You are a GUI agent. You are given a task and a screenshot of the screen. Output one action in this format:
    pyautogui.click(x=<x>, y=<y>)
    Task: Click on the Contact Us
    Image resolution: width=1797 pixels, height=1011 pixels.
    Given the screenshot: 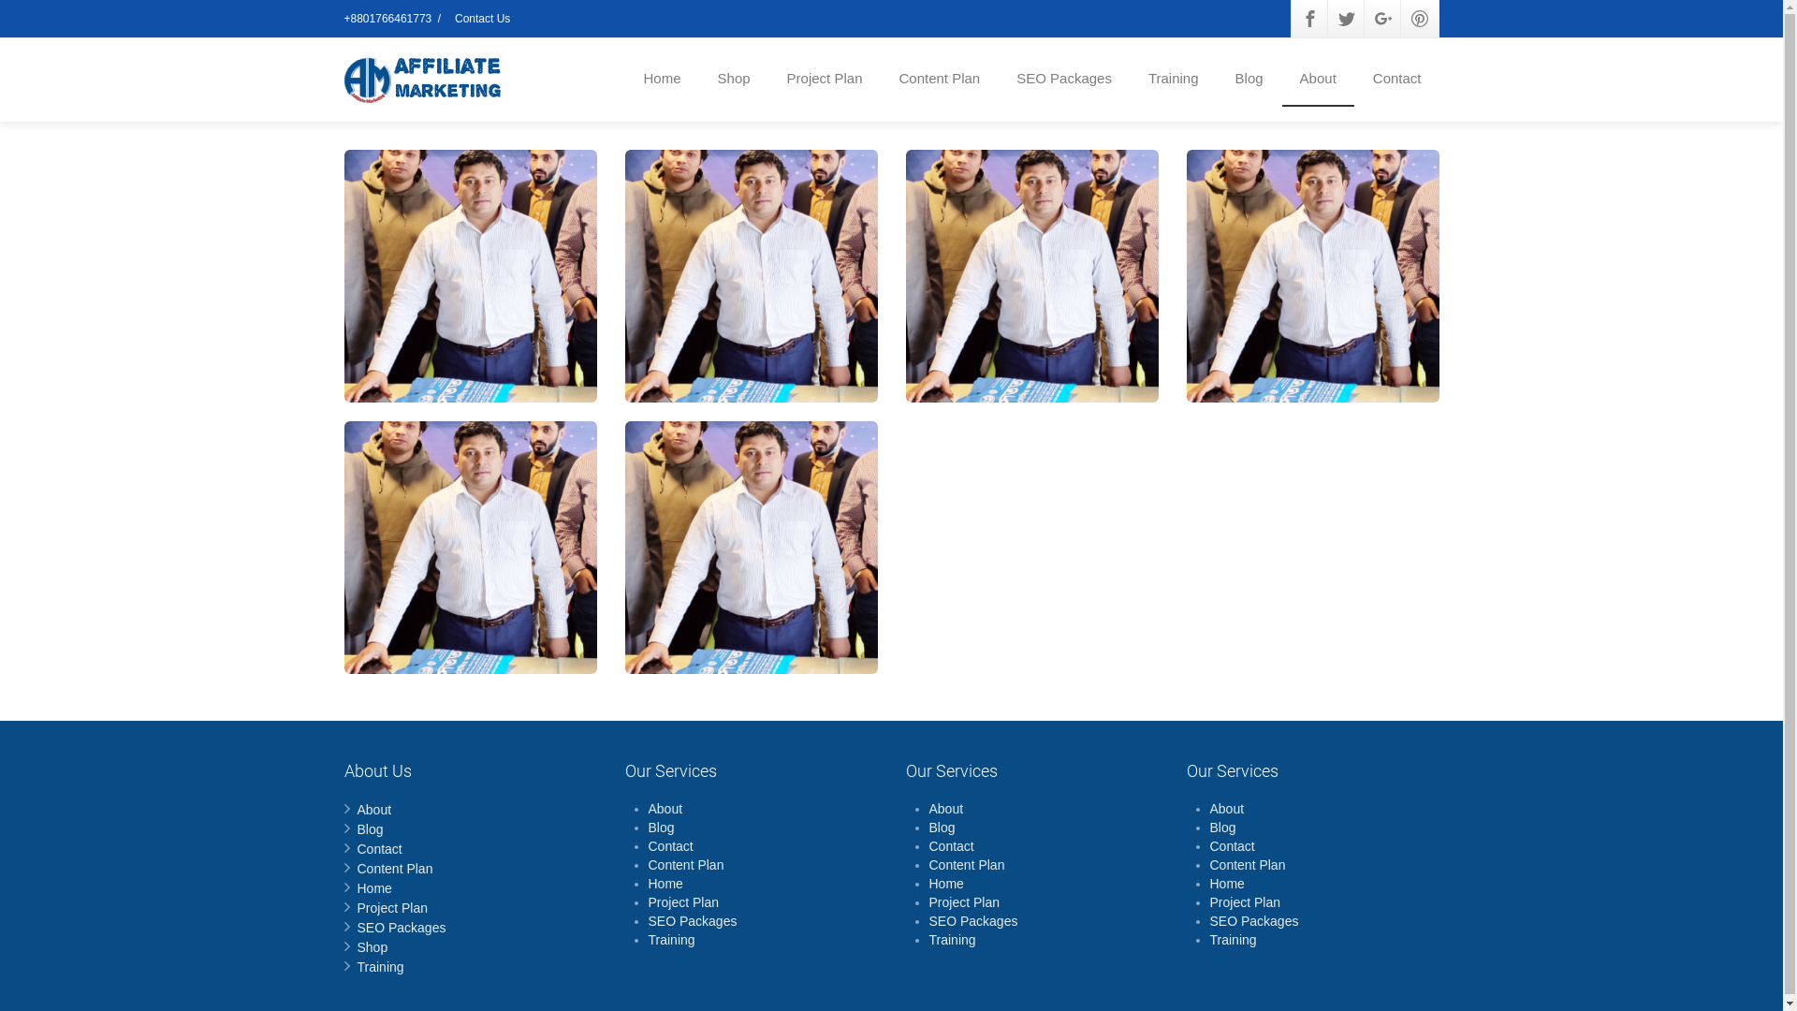 What is the action you would take?
    pyautogui.click(x=483, y=19)
    